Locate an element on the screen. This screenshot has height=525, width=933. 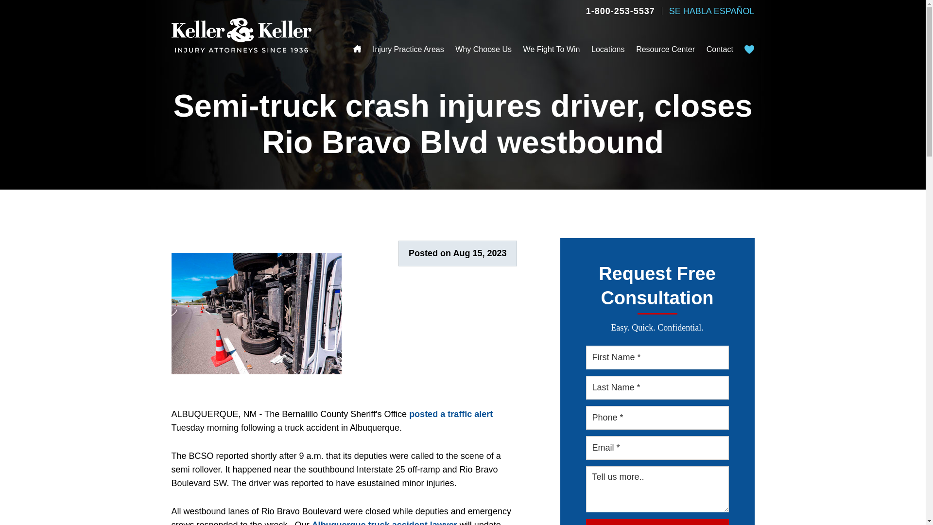
Injury Practice Areas is located at coordinates (408, 50).